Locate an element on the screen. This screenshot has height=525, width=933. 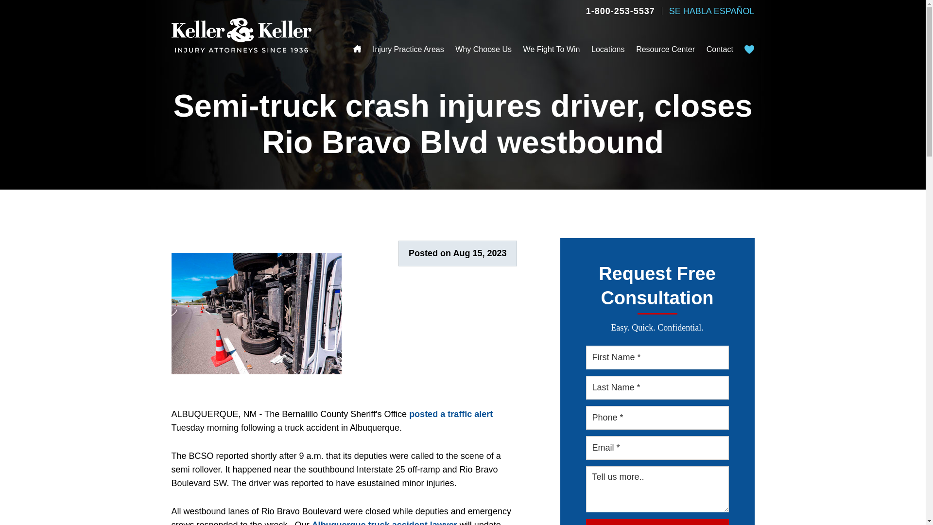
Injury Practice Areas is located at coordinates (408, 50).